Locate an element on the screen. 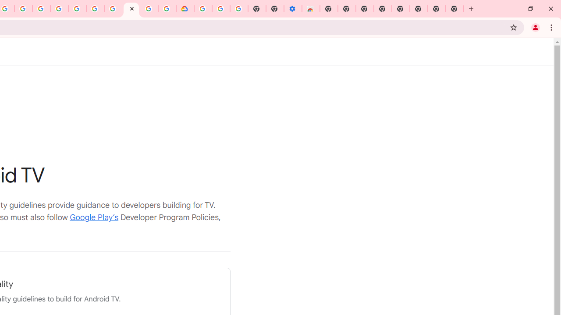  Browse the Google Chrome Community - Google Chrome Community is located at coordinates (167, 9).